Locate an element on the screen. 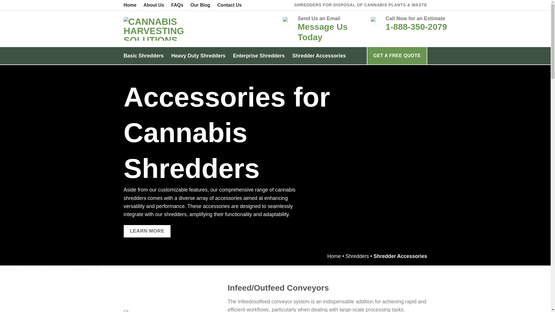 This screenshot has width=555, height=312. Our Blog is located at coordinates (200, 5).